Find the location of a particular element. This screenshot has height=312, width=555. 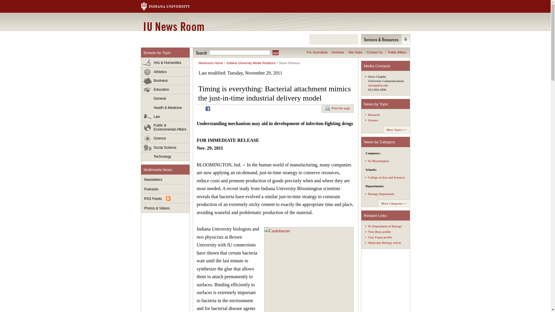

Social Science is located at coordinates (165, 148).